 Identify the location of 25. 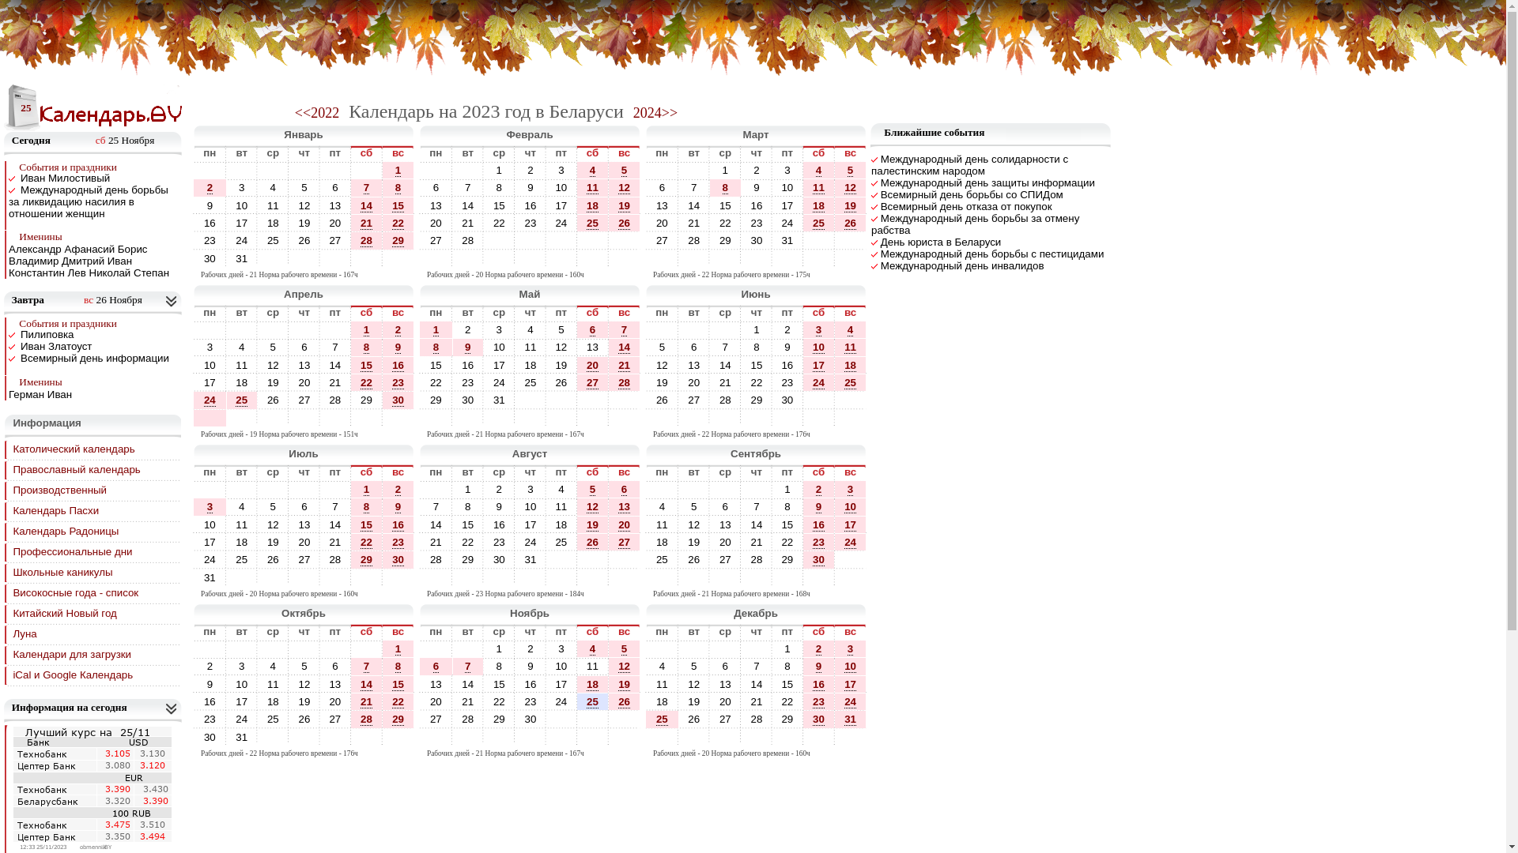
(593, 701).